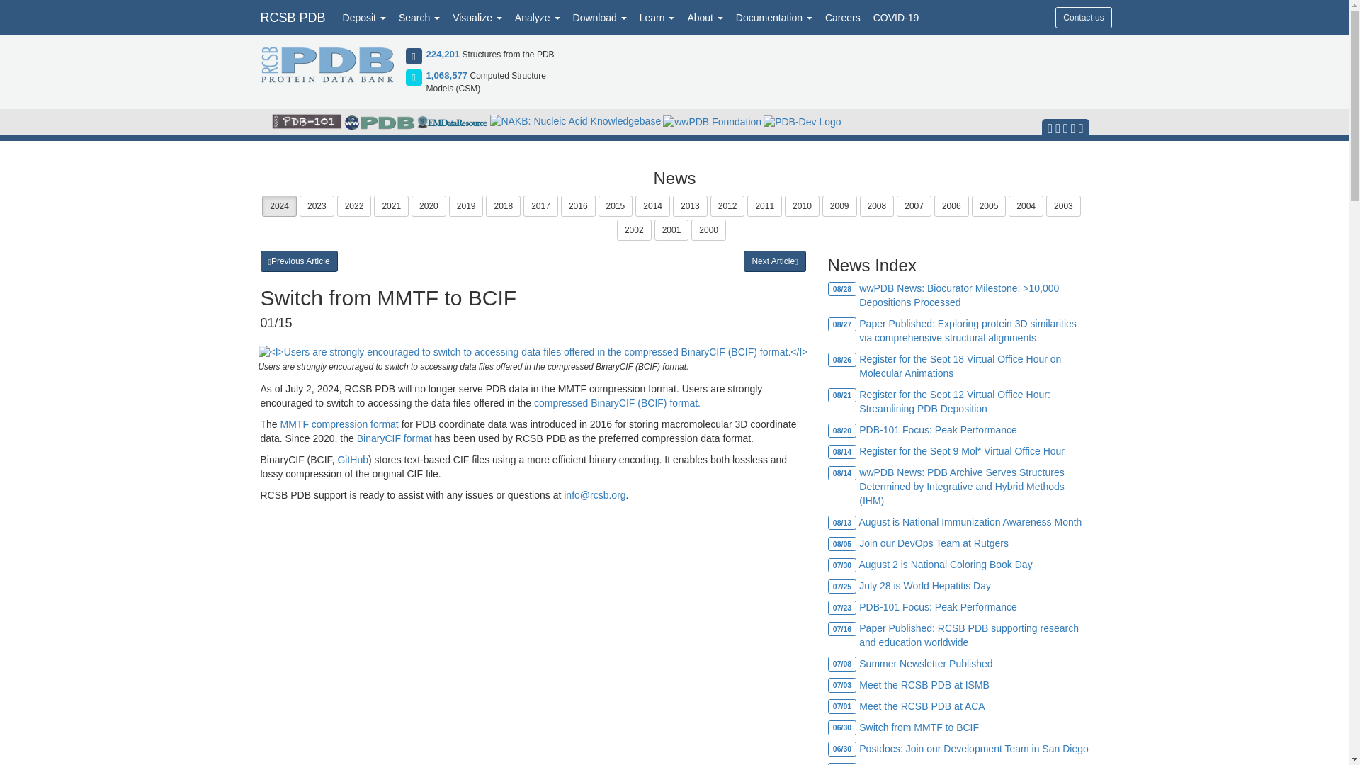 The image size is (1360, 765). What do you see at coordinates (477, 17) in the screenshot?
I see `Visualize ` at bounding box center [477, 17].